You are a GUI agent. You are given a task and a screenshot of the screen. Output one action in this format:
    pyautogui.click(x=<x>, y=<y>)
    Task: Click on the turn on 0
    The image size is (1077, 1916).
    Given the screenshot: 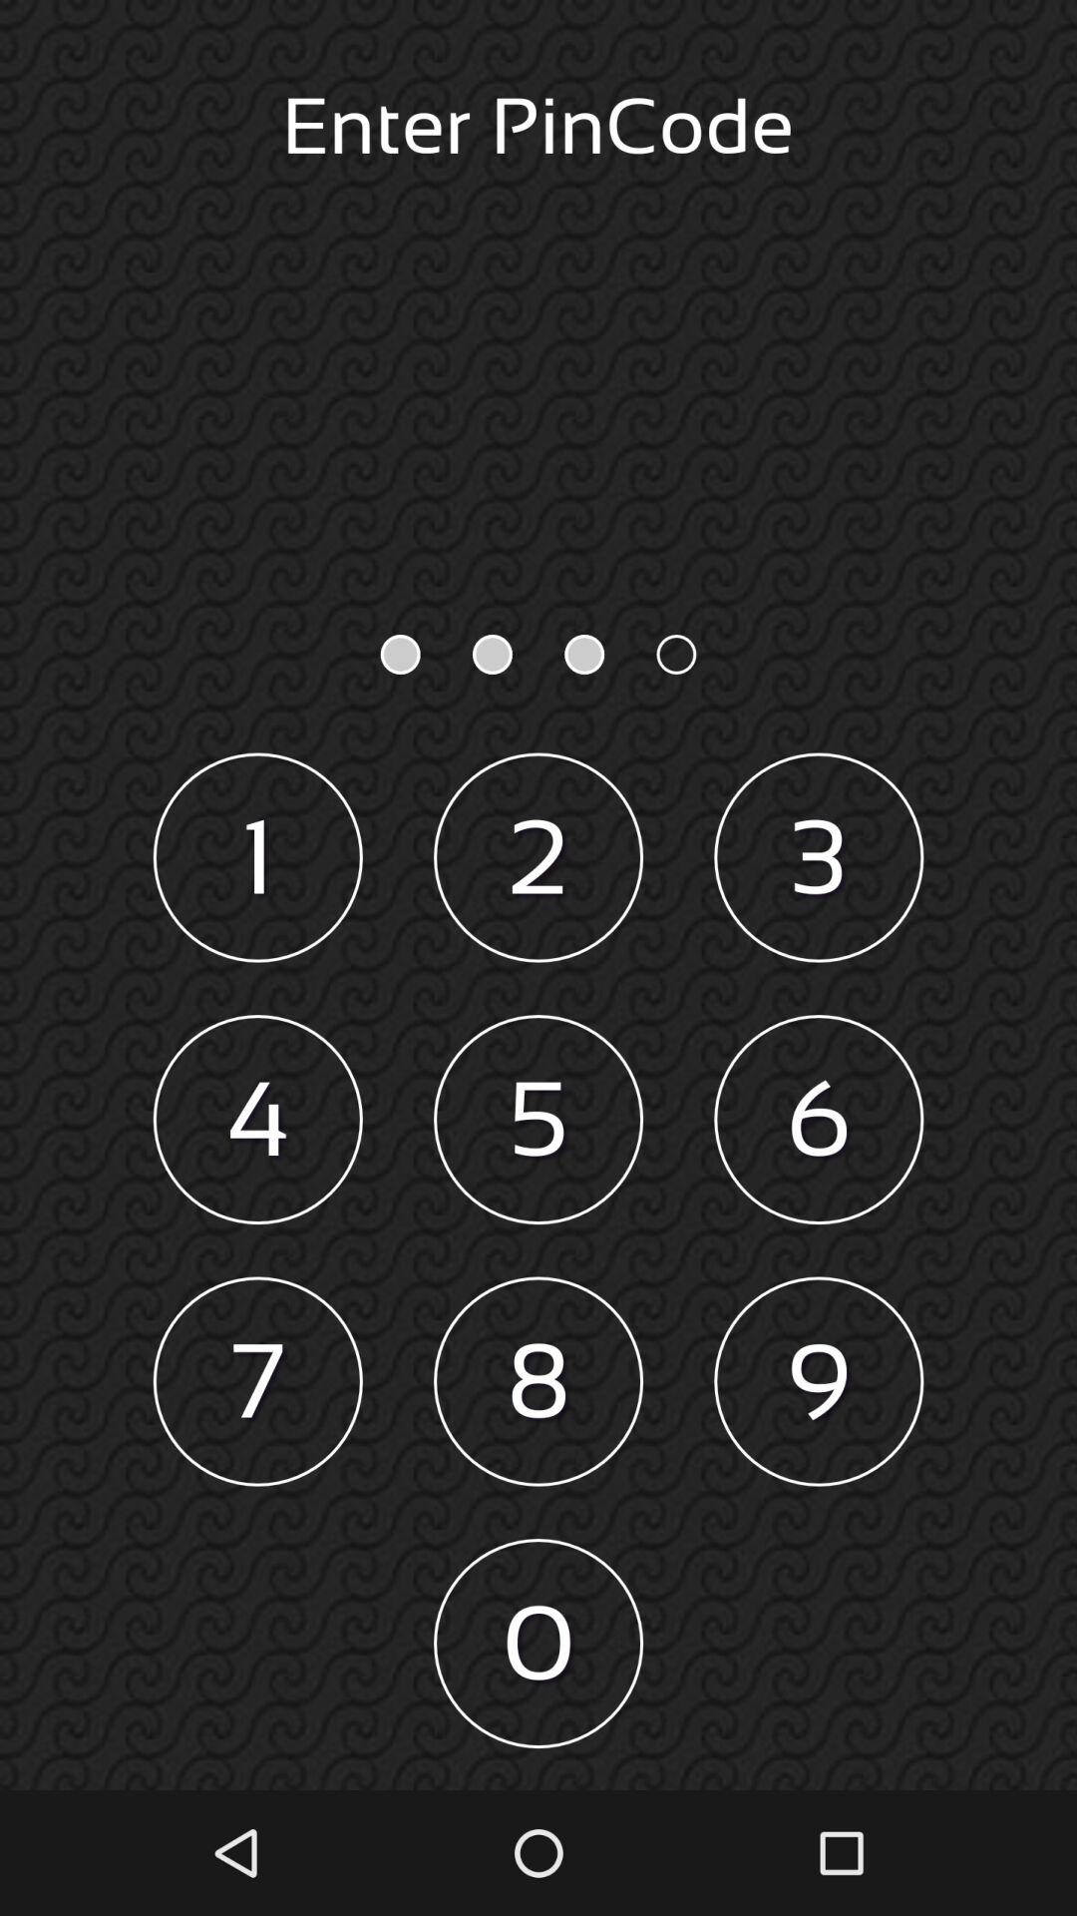 What is the action you would take?
    pyautogui.click(x=538, y=1644)
    